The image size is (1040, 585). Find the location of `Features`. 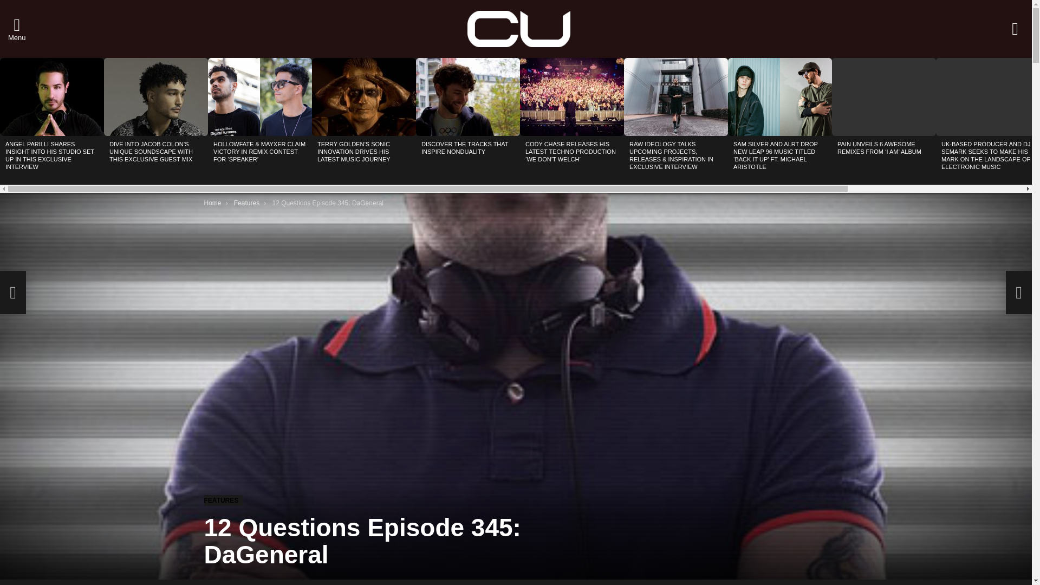

Features is located at coordinates (246, 203).